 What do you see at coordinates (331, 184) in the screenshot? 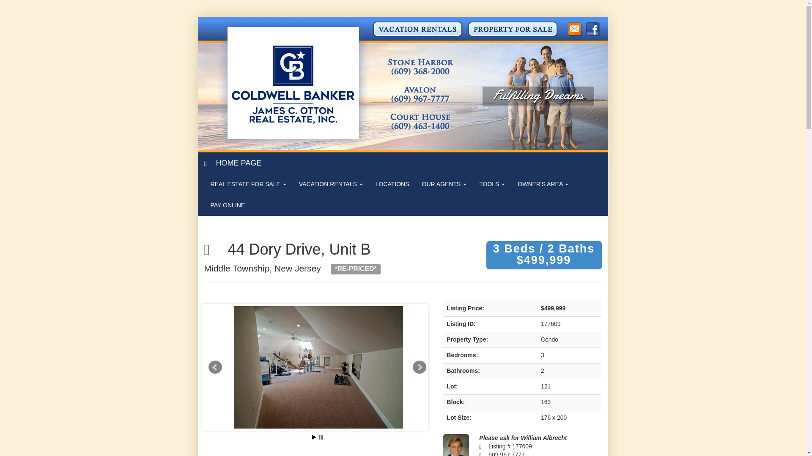
I see `VACATION RENTALS` at bounding box center [331, 184].